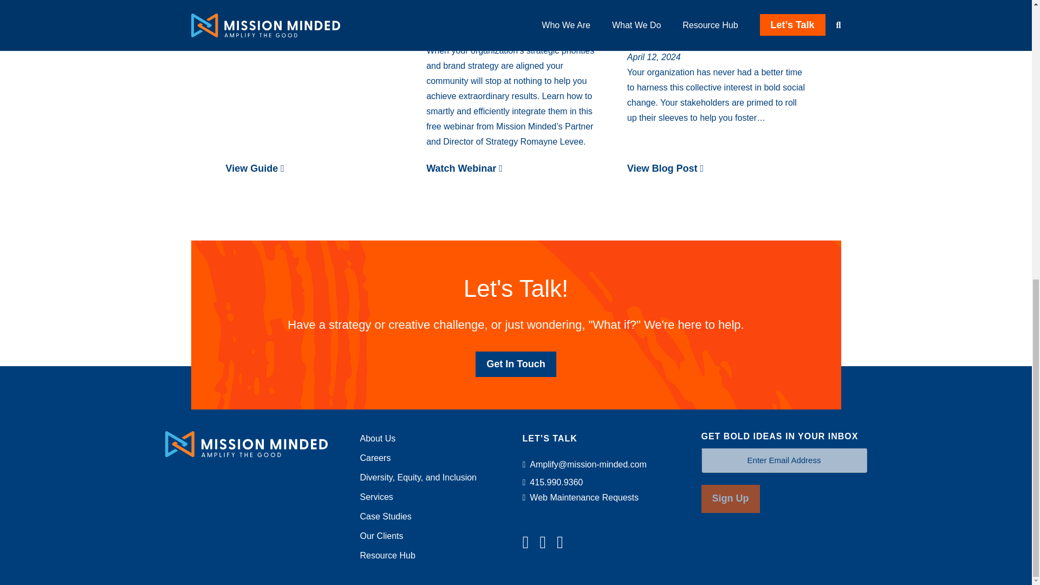  What do you see at coordinates (418, 477) in the screenshot?
I see `Diversity, Equity, and Inclusion` at bounding box center [418, 477].